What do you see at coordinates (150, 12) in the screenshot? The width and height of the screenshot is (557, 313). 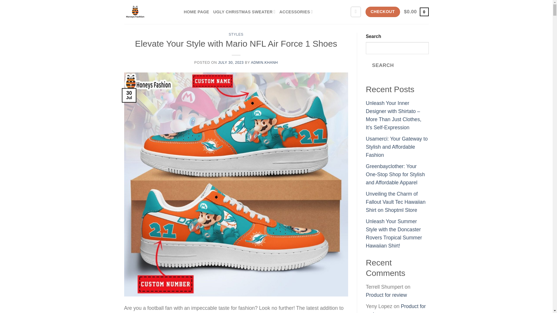 I see `Honeysfashion - Find what you need here` at bounding box center [150, 12].